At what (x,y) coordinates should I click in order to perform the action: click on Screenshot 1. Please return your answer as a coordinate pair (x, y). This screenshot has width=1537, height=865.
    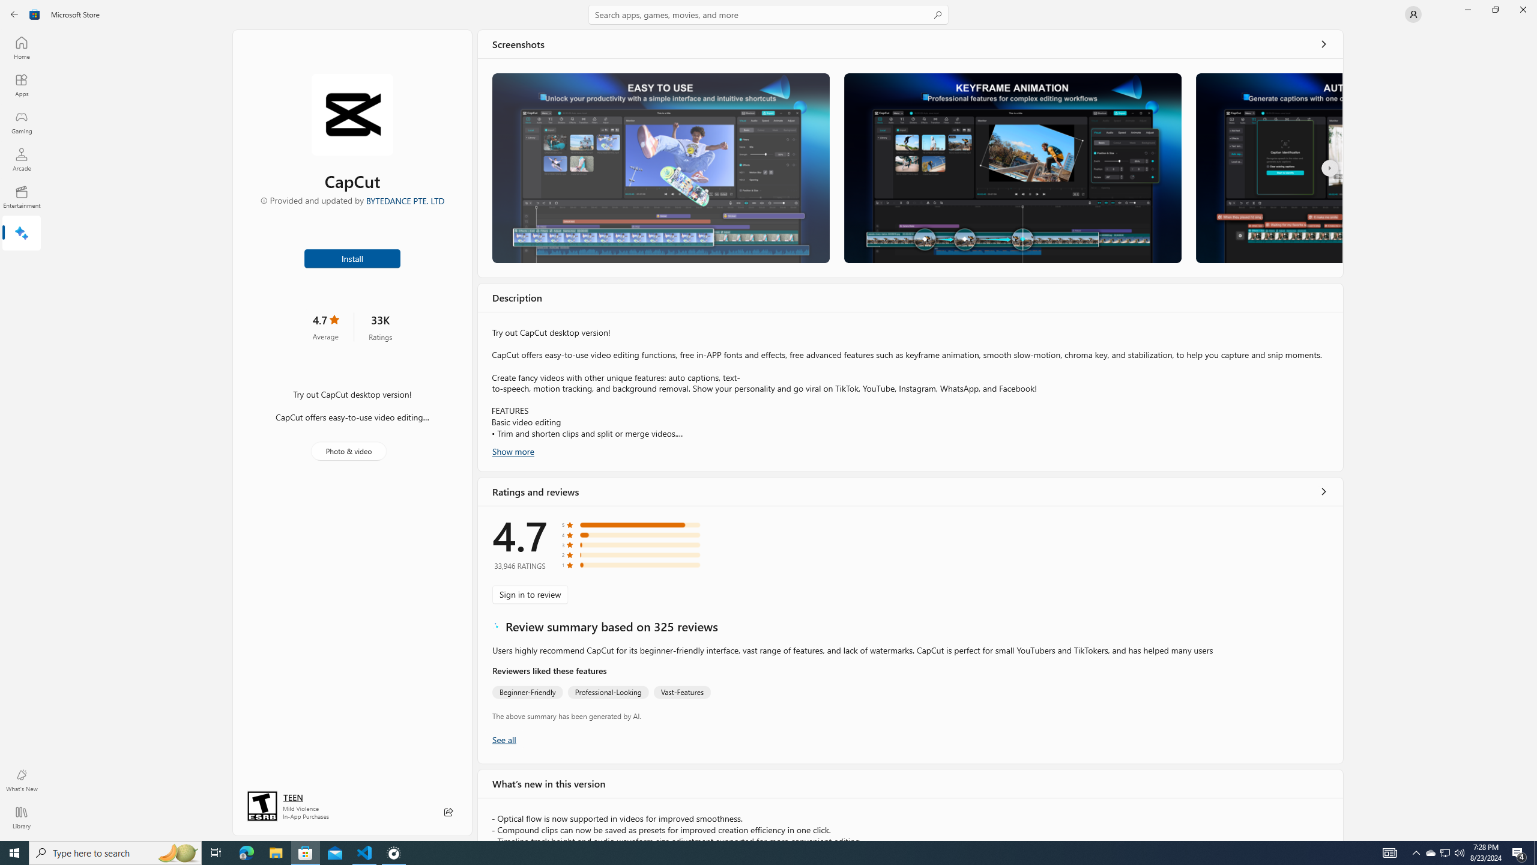
    Looking at the image, I should click on (660, 168).